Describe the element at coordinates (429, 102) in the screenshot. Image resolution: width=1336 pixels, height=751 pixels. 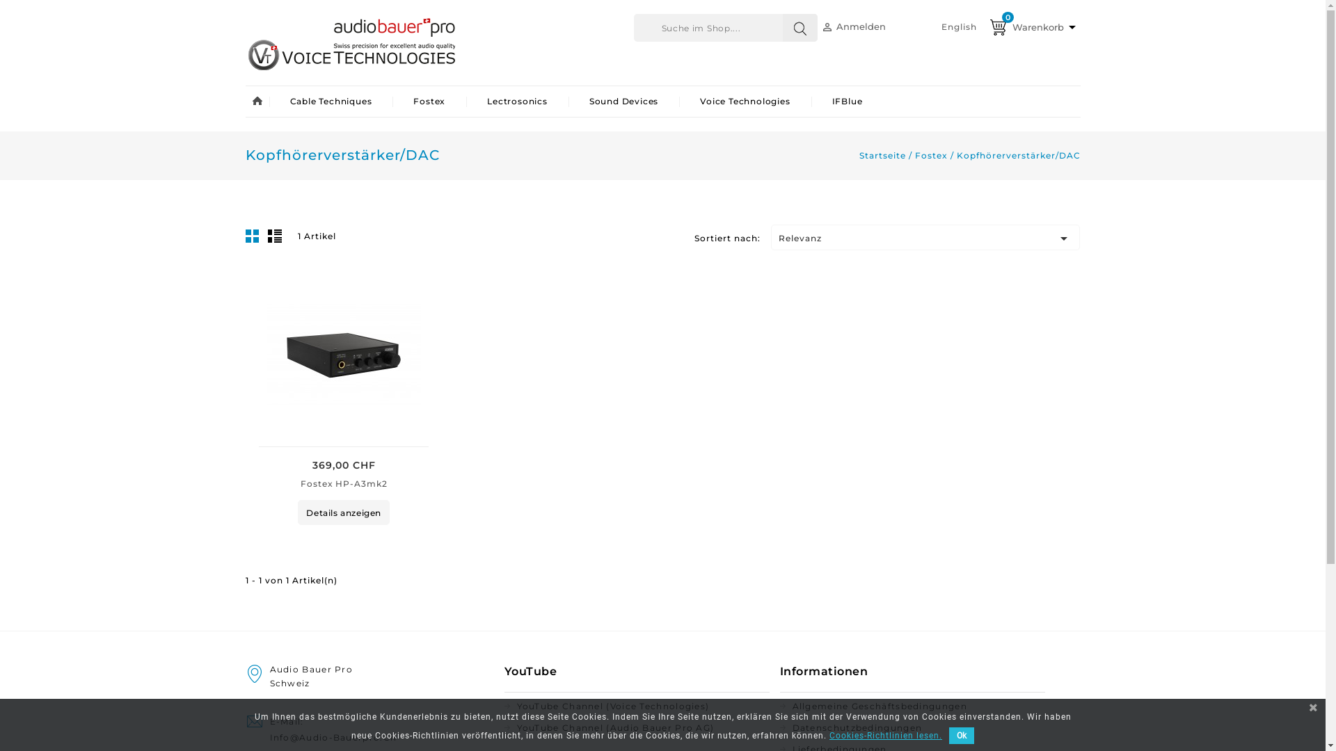
I see `Fostex` at that location.